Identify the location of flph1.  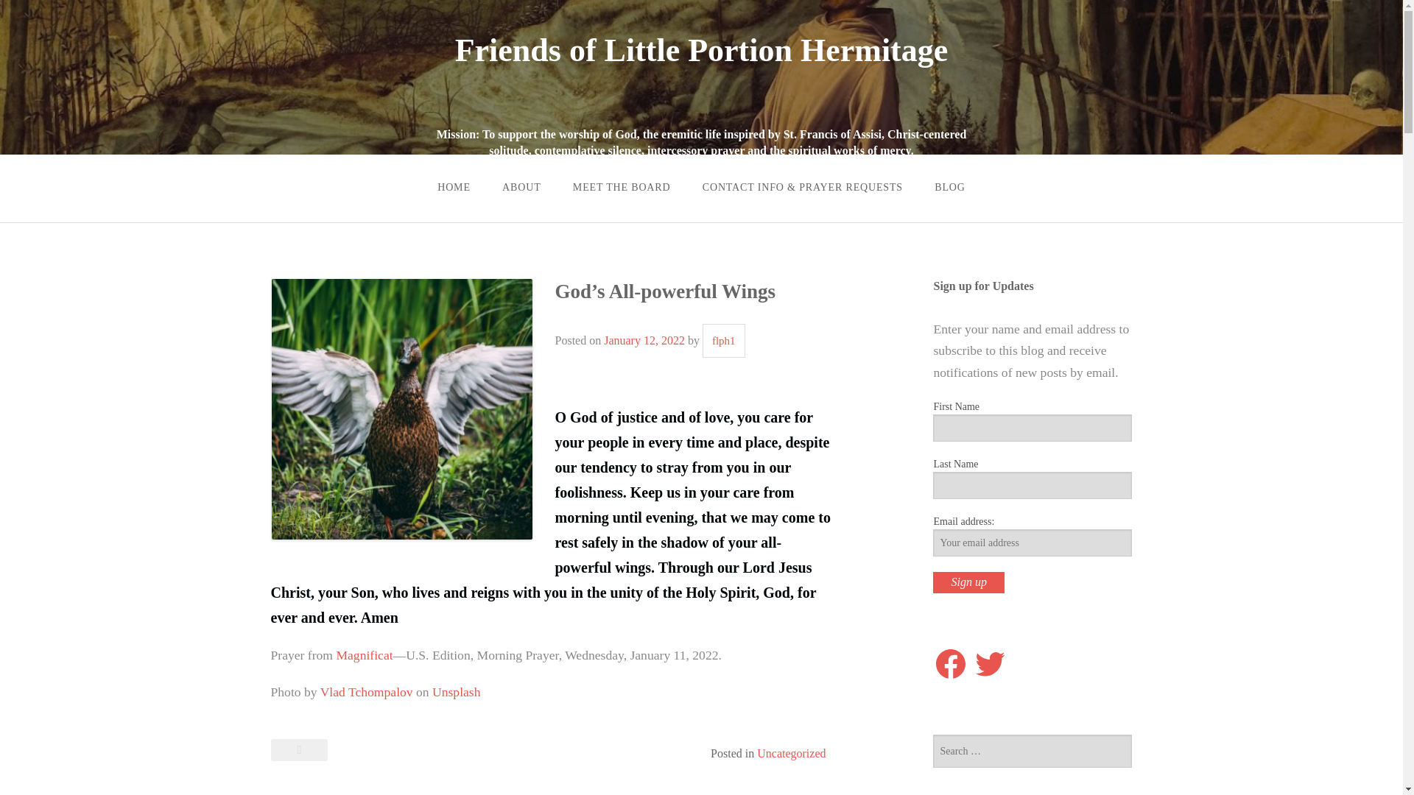
(723, 340).